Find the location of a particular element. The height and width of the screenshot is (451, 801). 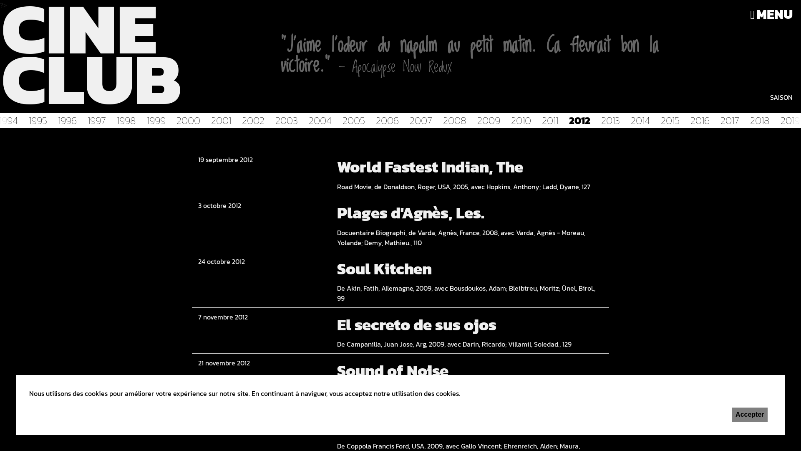

Accepter is located at coordinates (750, 415).